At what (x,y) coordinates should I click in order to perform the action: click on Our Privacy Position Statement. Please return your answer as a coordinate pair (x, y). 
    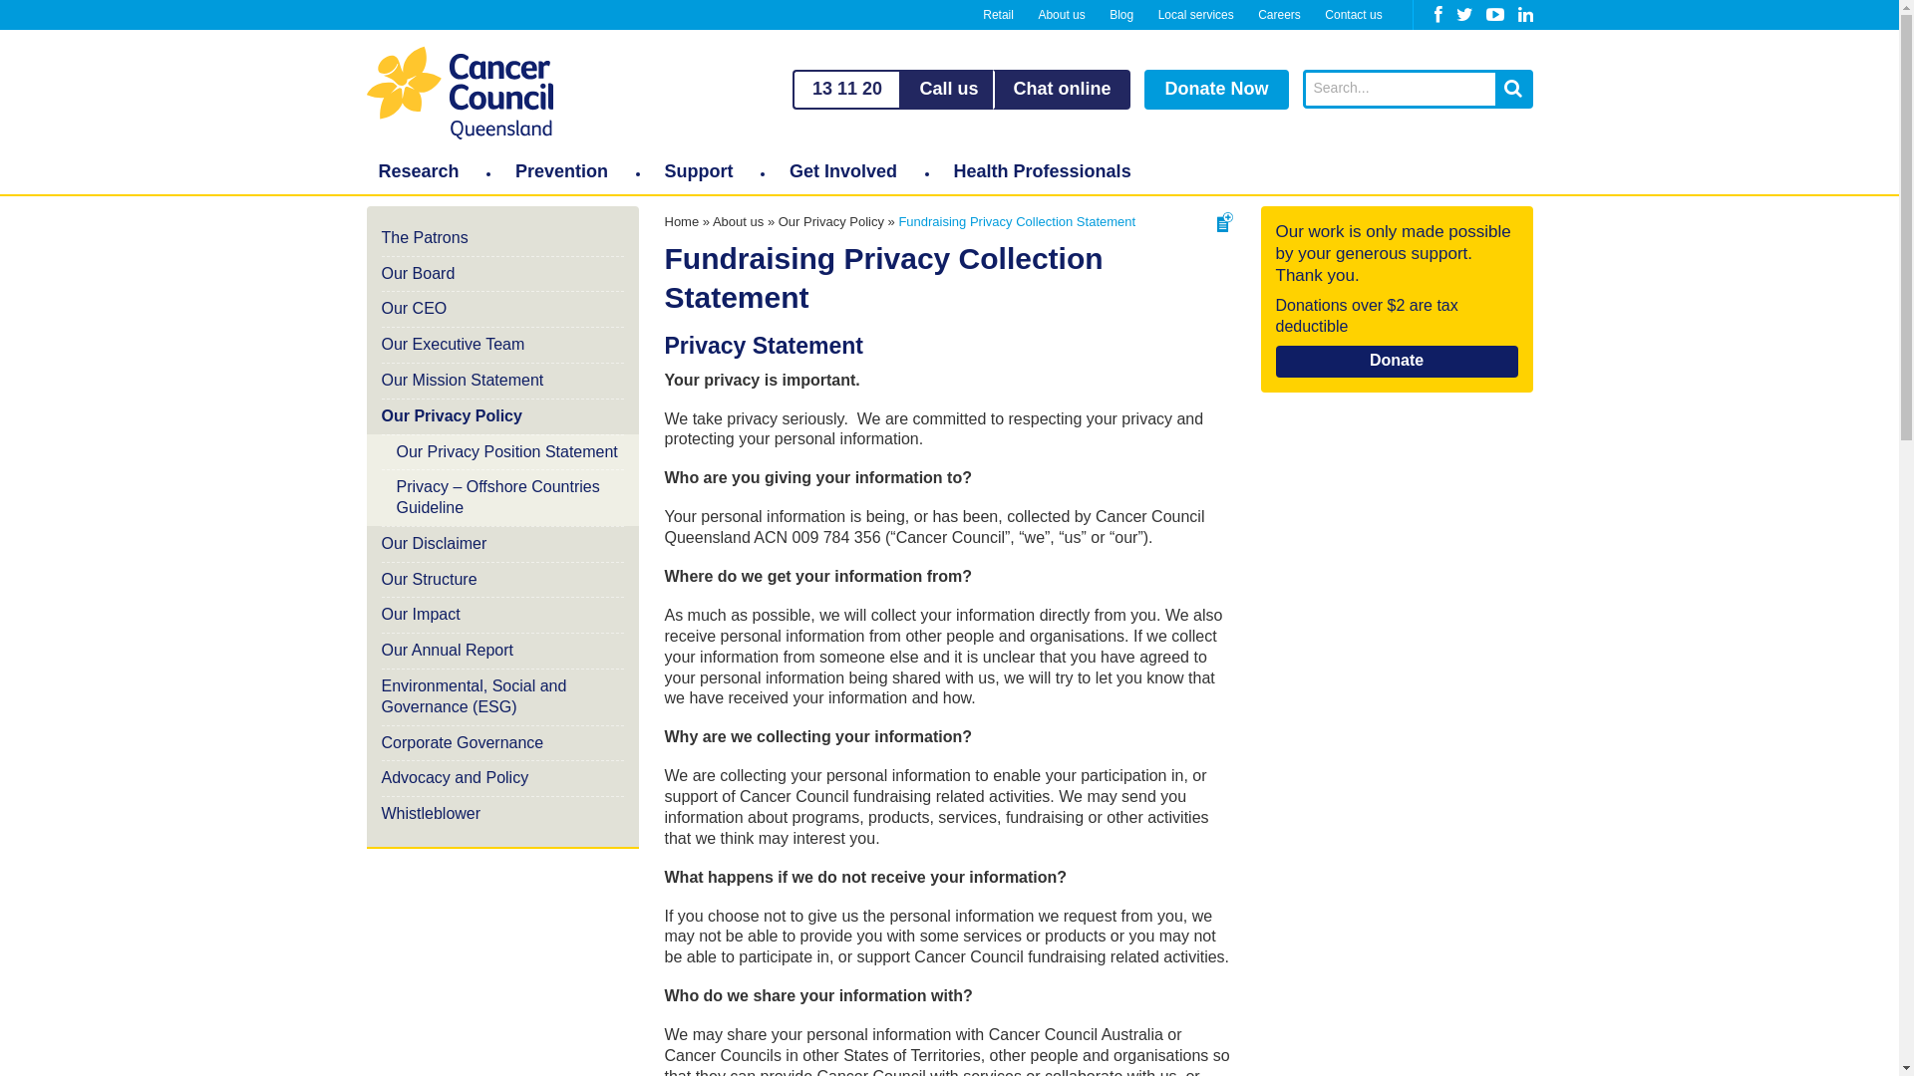
    Looking at the image, I should click on (502, 452).